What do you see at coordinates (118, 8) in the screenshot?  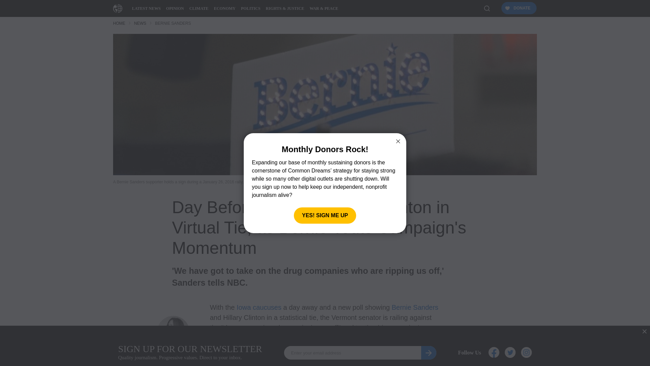 I see `Common Dreams` at bounding box center [118, 8].